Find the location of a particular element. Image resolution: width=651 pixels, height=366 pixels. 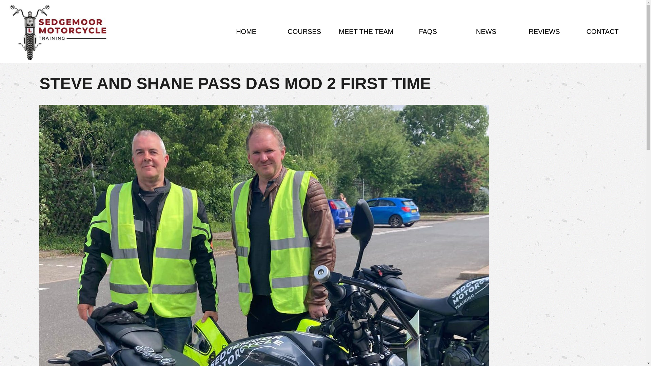

NEWS is located at coordinates (486, 31).